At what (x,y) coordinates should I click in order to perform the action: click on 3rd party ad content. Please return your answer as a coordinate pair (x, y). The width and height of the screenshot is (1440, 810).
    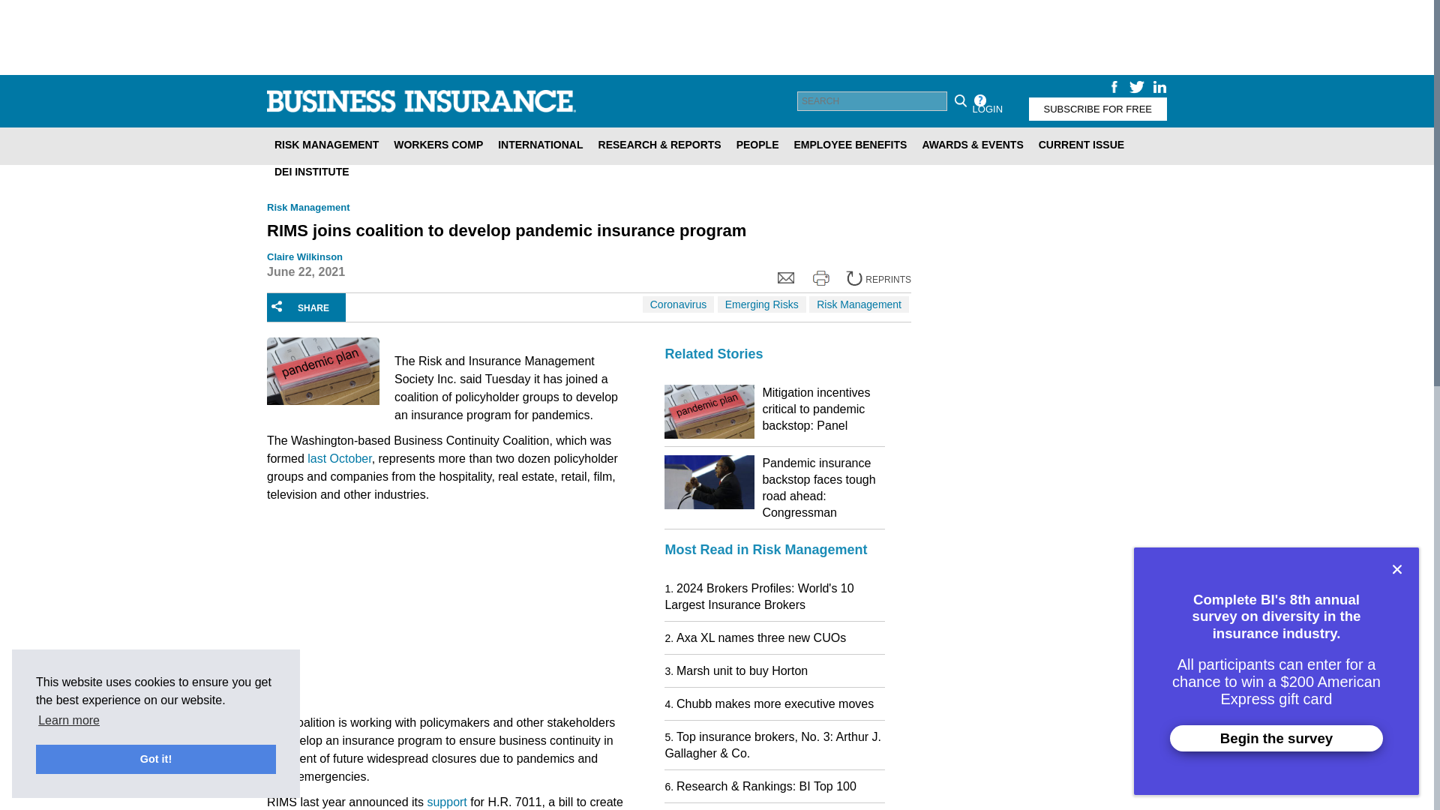
    Looking at the image, I should click on (1045, 469).